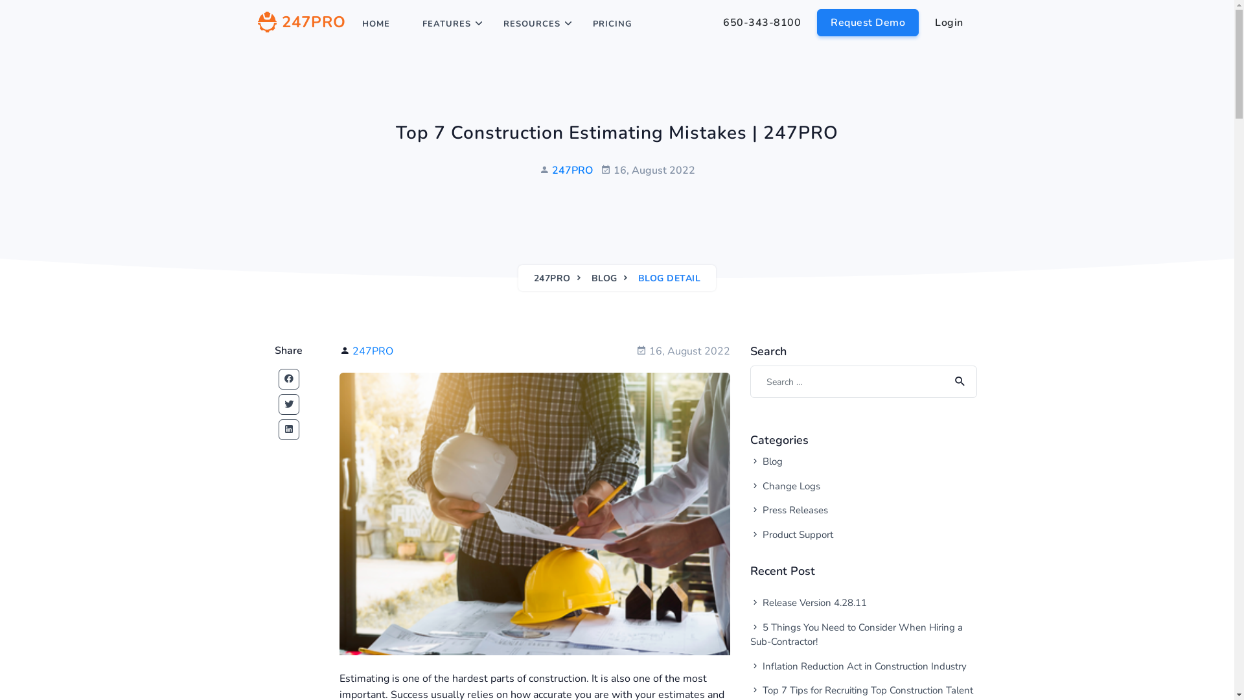  I want to click on BLOG, so click(605, 279).